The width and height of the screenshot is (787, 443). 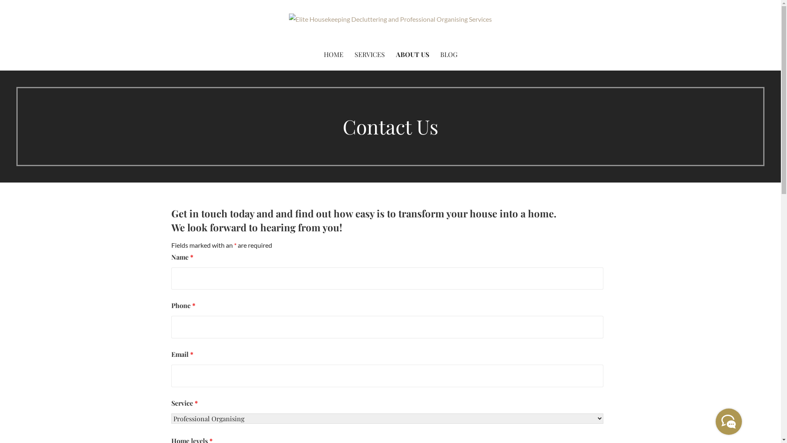 I want to click on ABOUT US, so click(x=412, y=55).